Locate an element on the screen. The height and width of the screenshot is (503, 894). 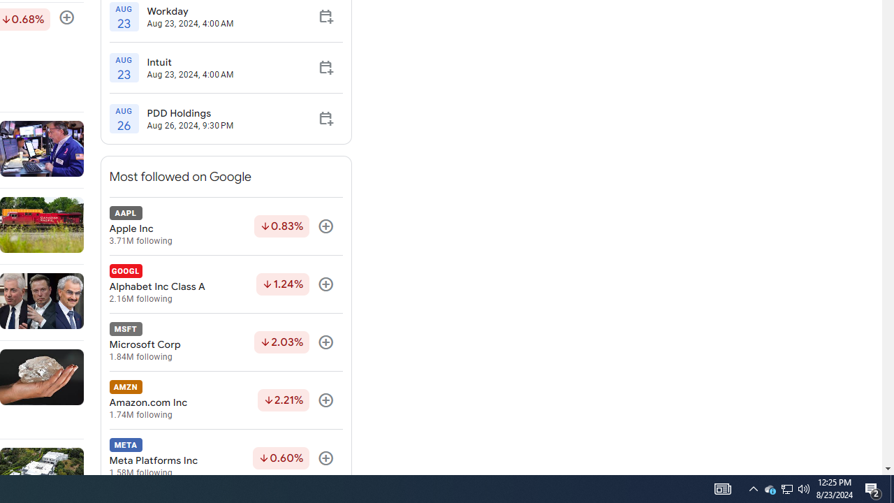
Intuit is located at coordinates (190, 62).